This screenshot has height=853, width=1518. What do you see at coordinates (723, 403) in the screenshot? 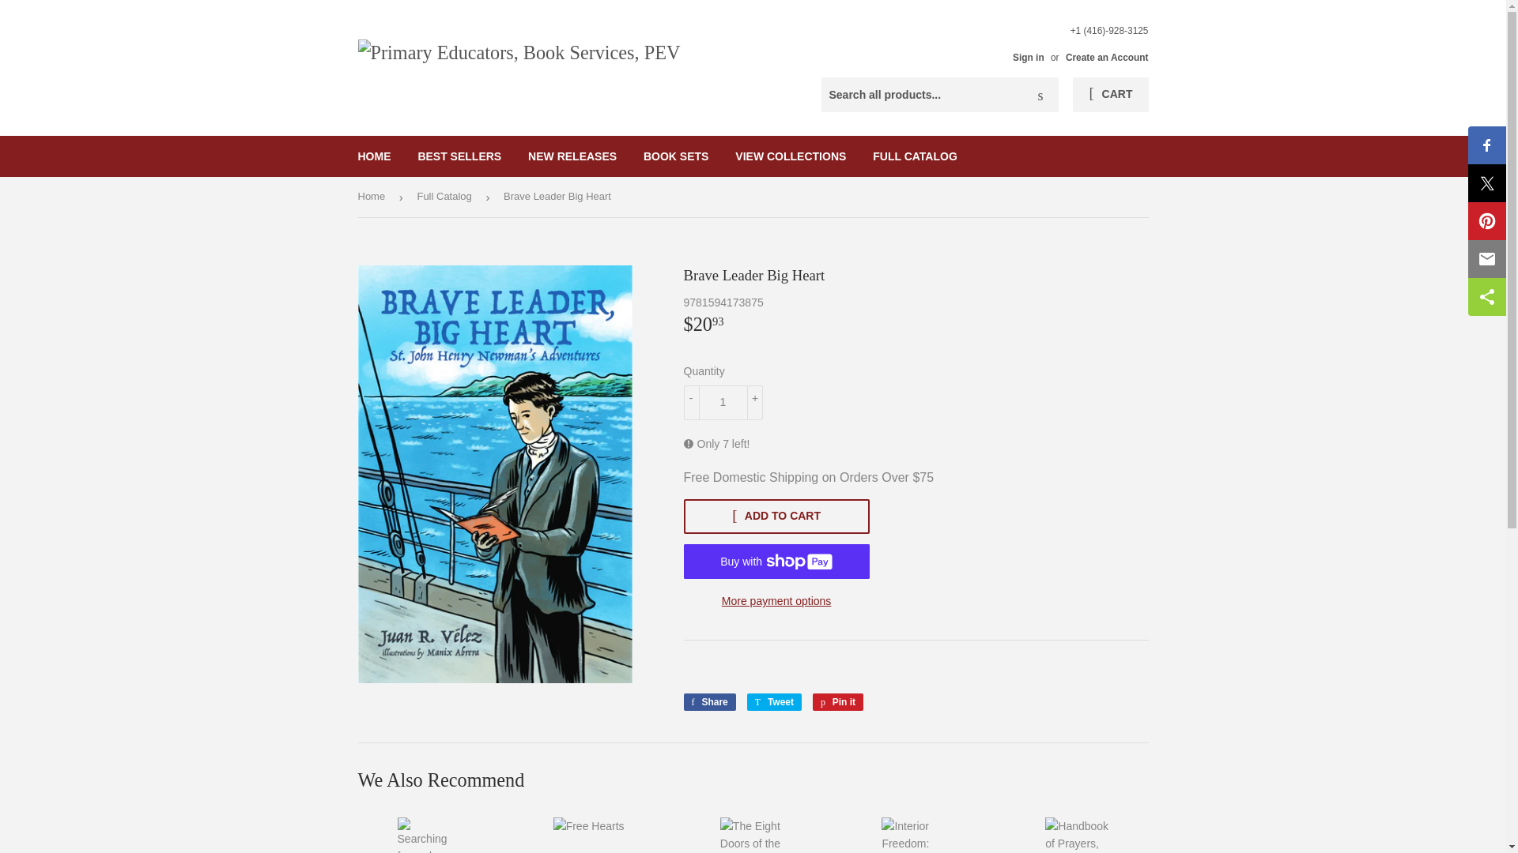
I see `NEW RELEASES` at bounding box center [723, 403].